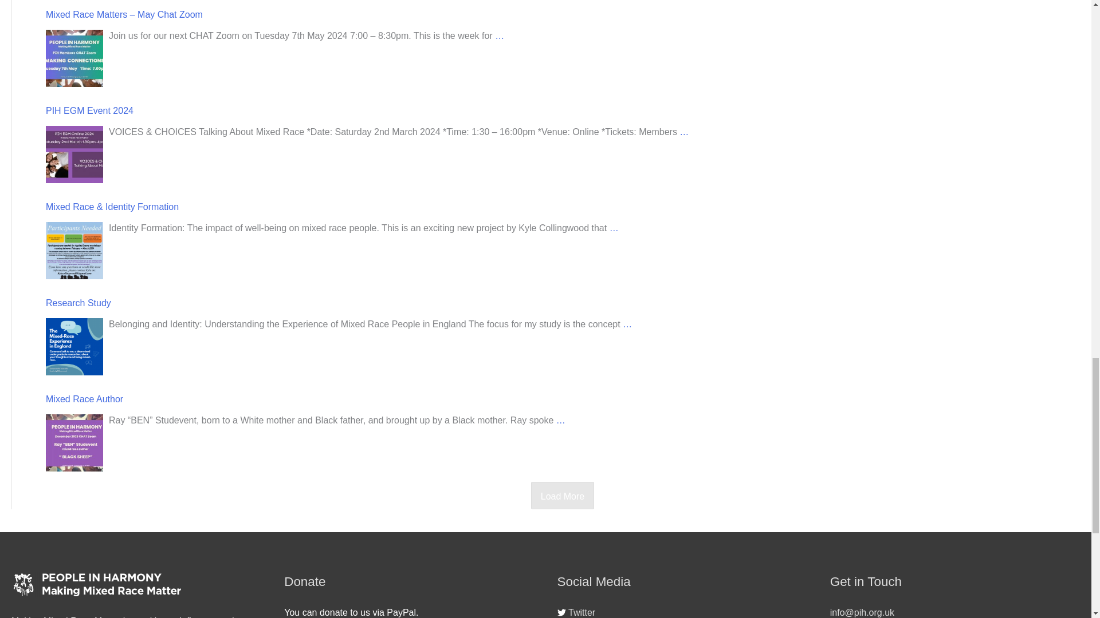  What do you see at coordinates (560, 420) in the screenshot?
I see `Continue reading Mixed Race Author` at bounding box center [560, 420].